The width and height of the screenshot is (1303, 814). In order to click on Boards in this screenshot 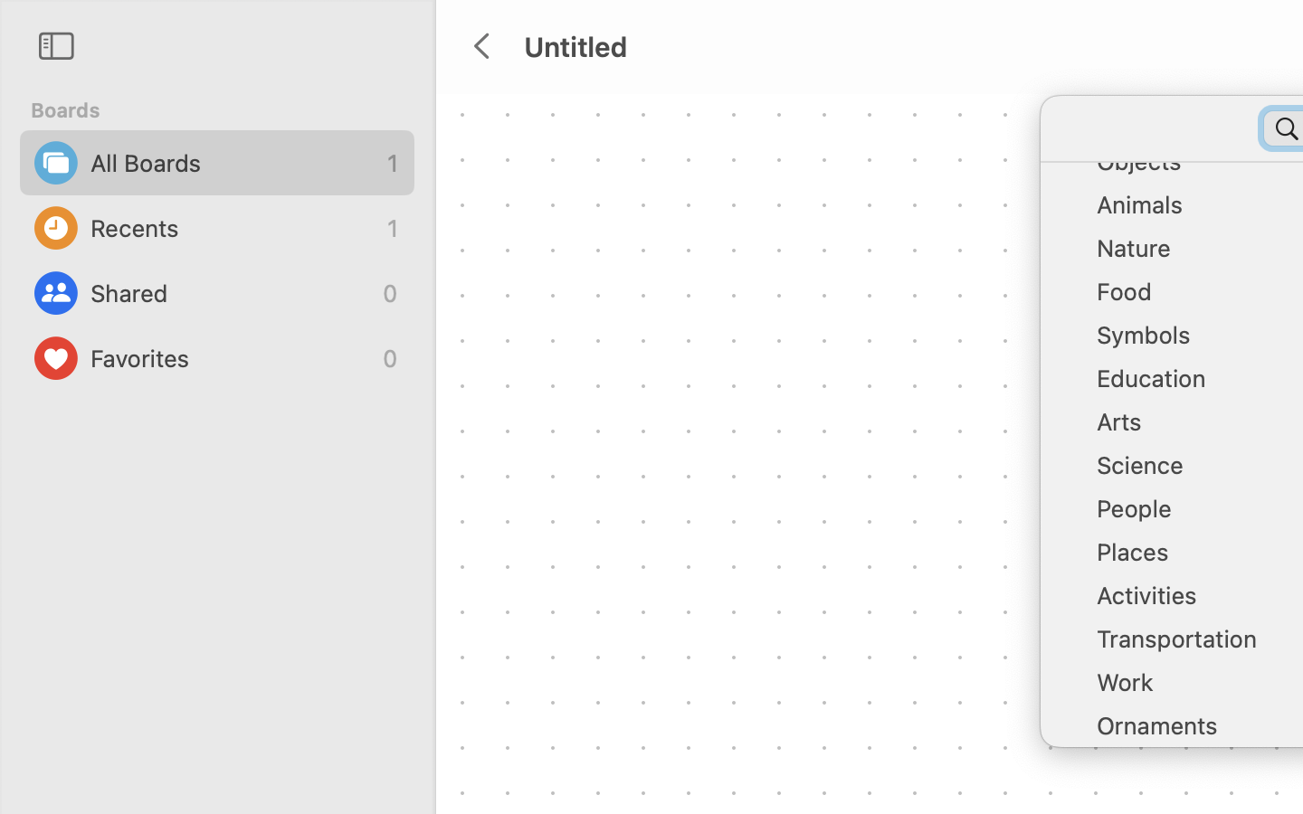, I will do `click(228, 110)`.